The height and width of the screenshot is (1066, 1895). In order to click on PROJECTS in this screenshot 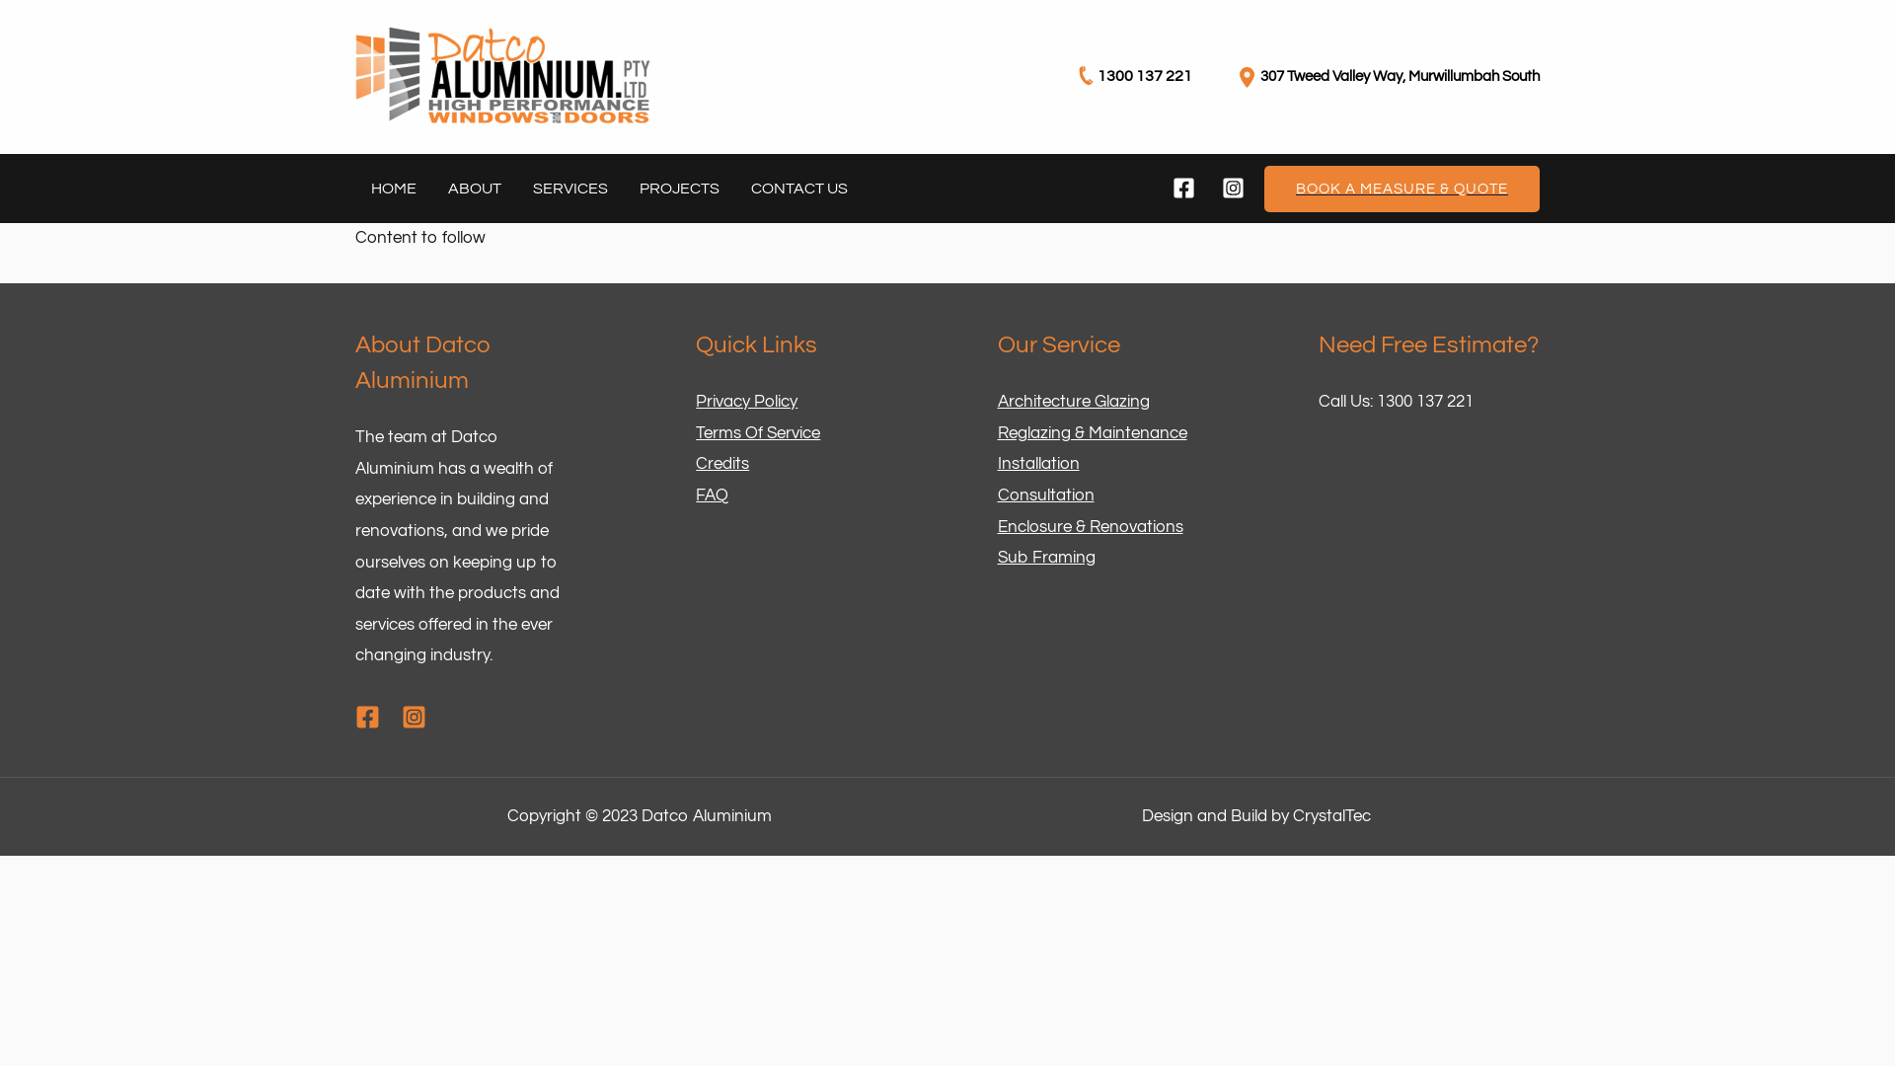, I will do `click(679, 188)`.